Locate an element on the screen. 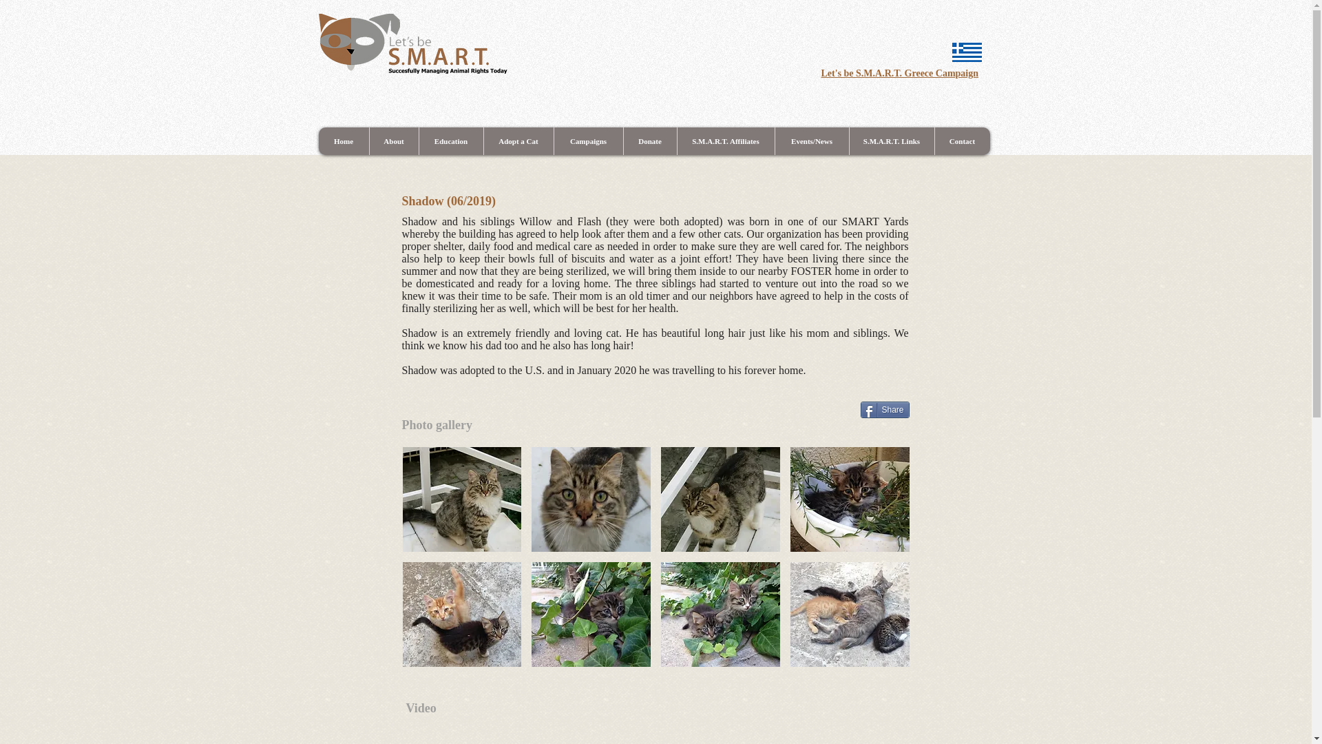 The width and height of the screenshot is (1322, 744). Let's be S.M.A.R.T. Greece Campaign is located at coordinates (899, 73).